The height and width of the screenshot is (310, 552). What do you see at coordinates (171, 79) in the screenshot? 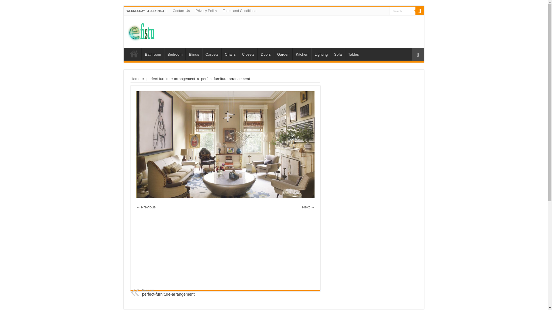
I see `perfect-furniture-arrangement` at bounding box center [171, 79].